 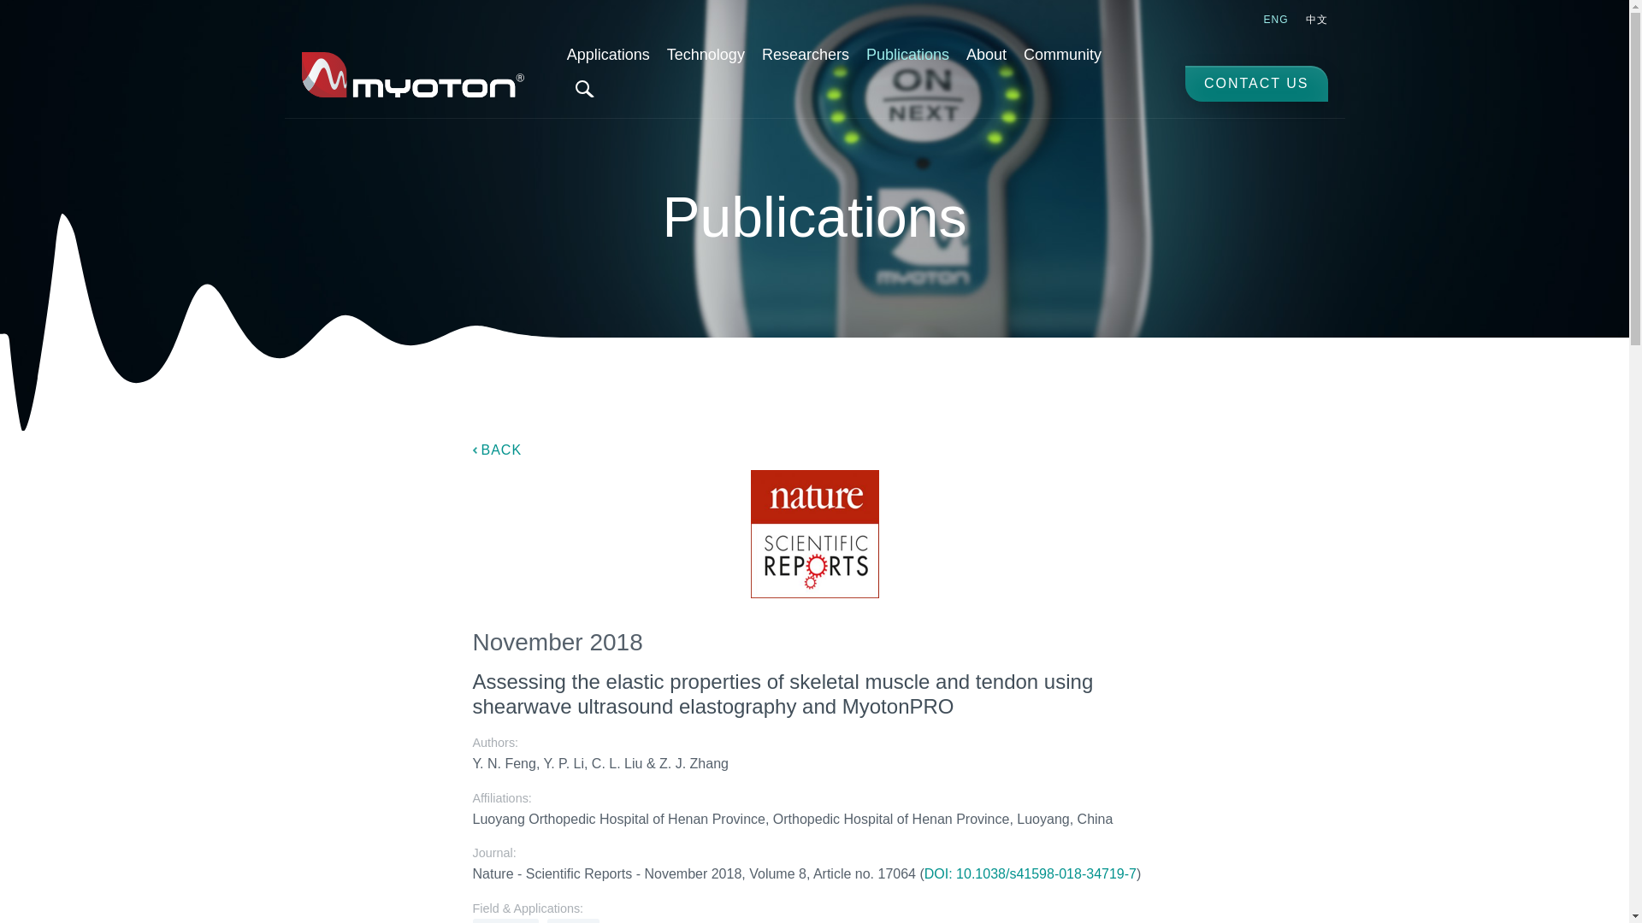 I want to click on Reliability, so click(x=505, y=920).